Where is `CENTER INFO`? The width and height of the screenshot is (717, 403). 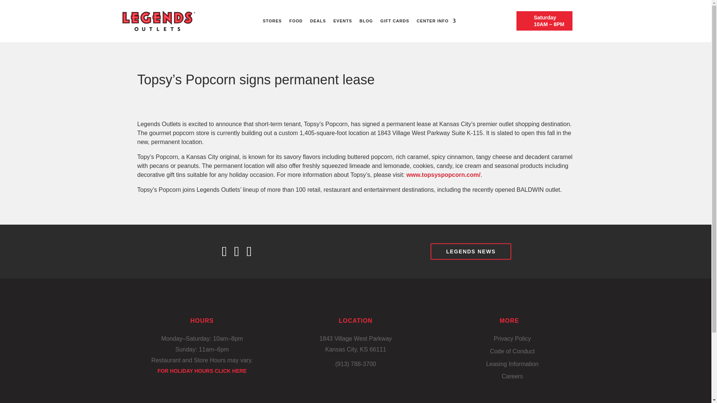
CENTER INFO is located at coordinates (432, 21).